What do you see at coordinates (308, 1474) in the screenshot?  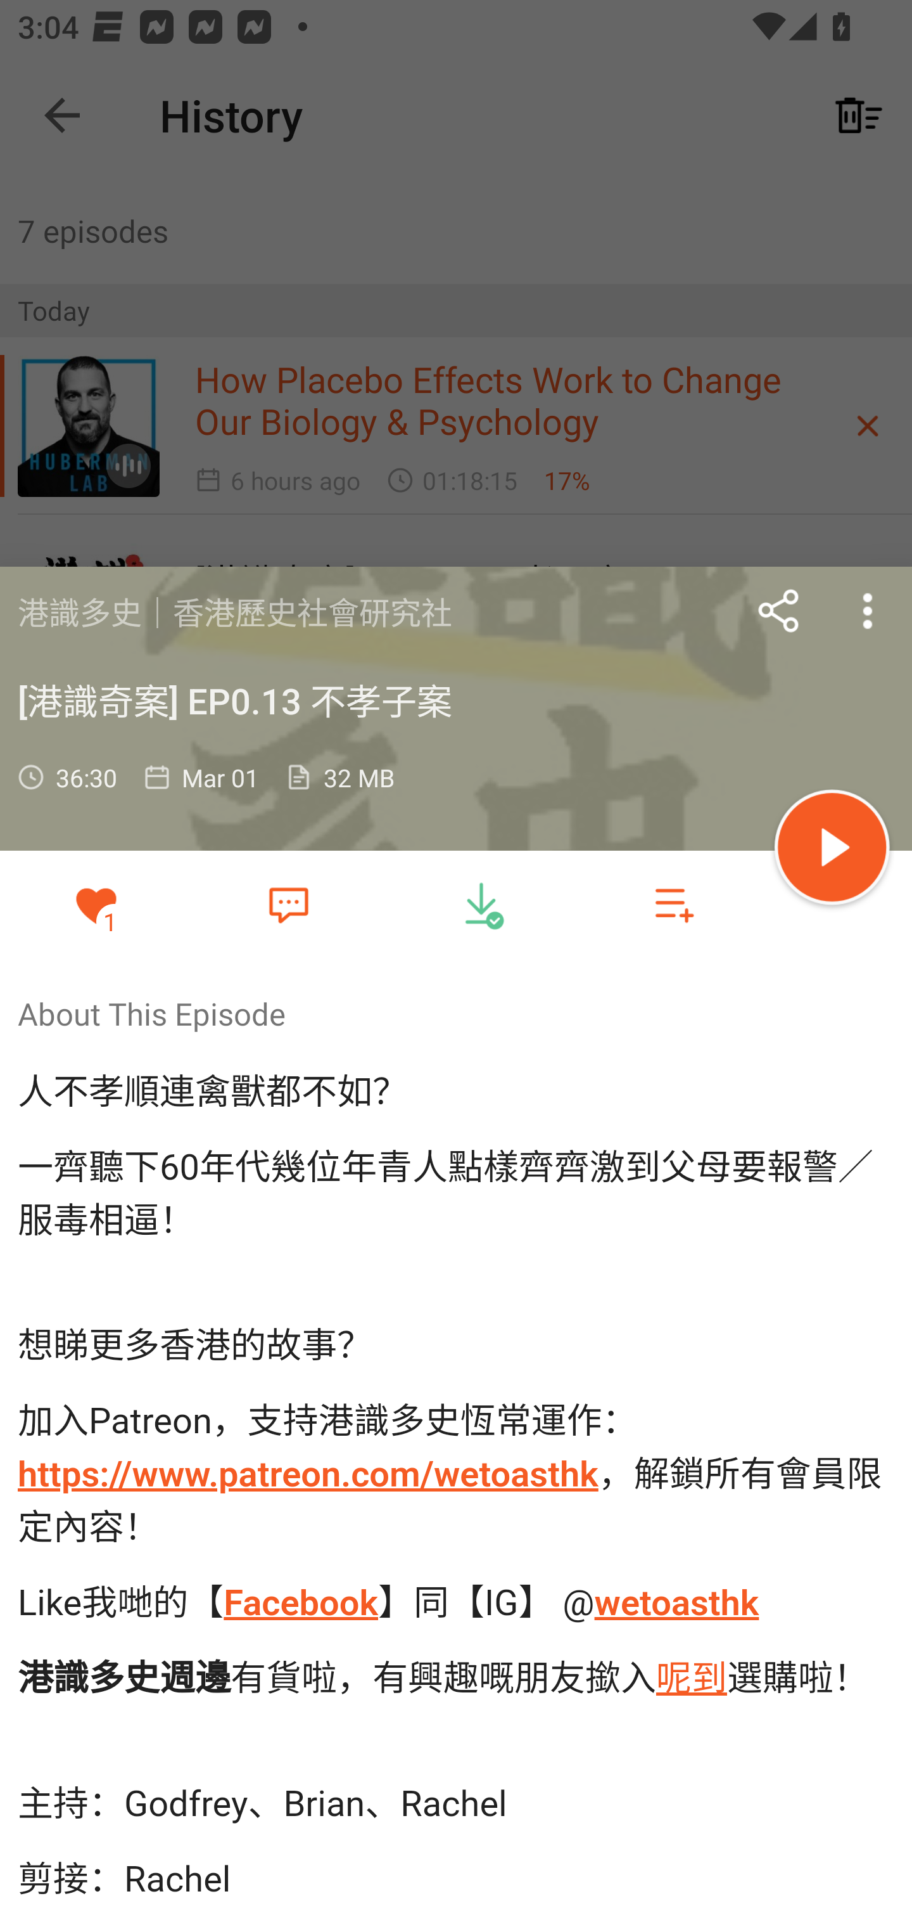 I see `https://www.patreon.com/wetoasthk` at bounding box center [308, 1474].